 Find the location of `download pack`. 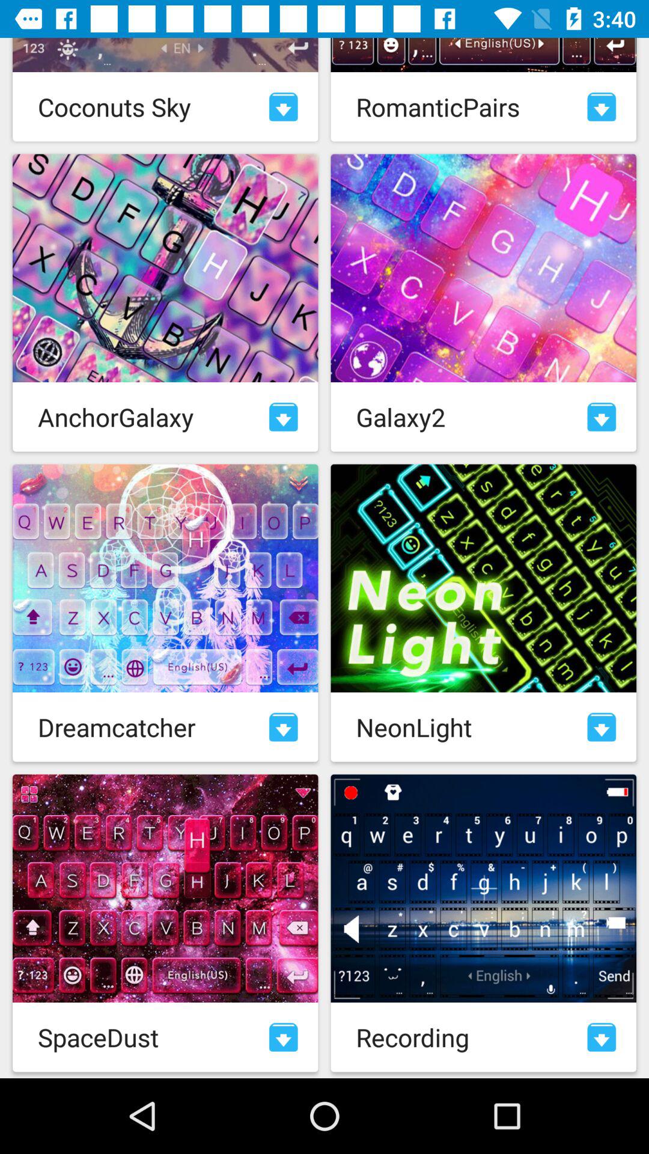

download pack is located at coordinates (602, 727).